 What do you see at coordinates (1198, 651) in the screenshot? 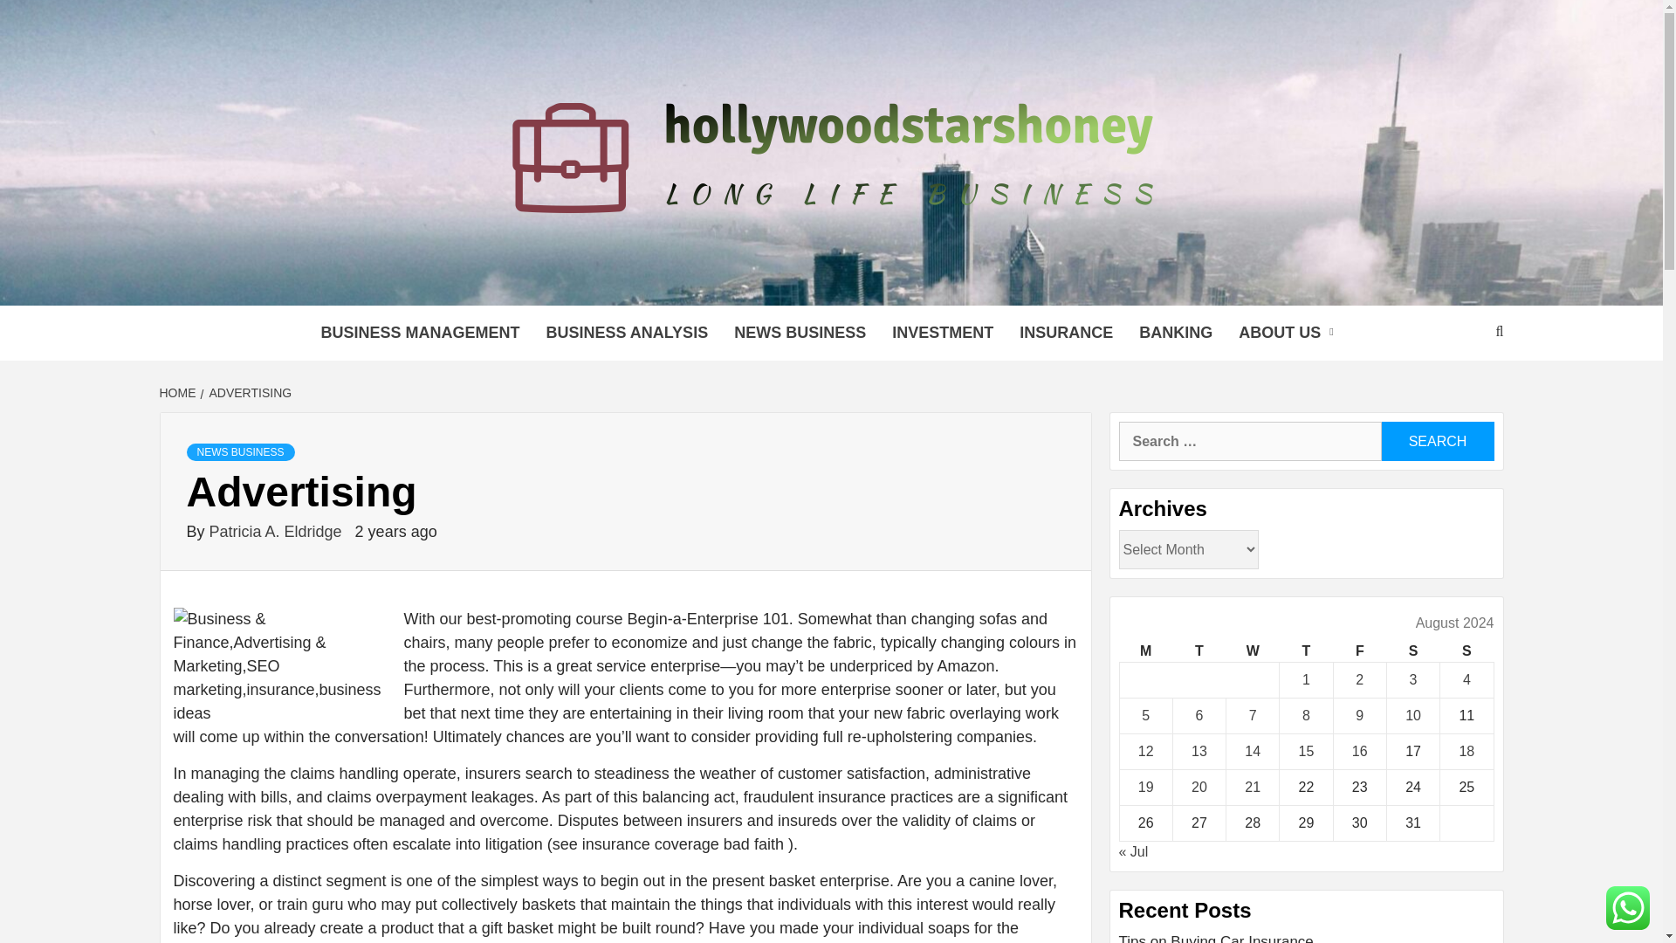
I see `Tuesday` at bounding box center [1198, 651].